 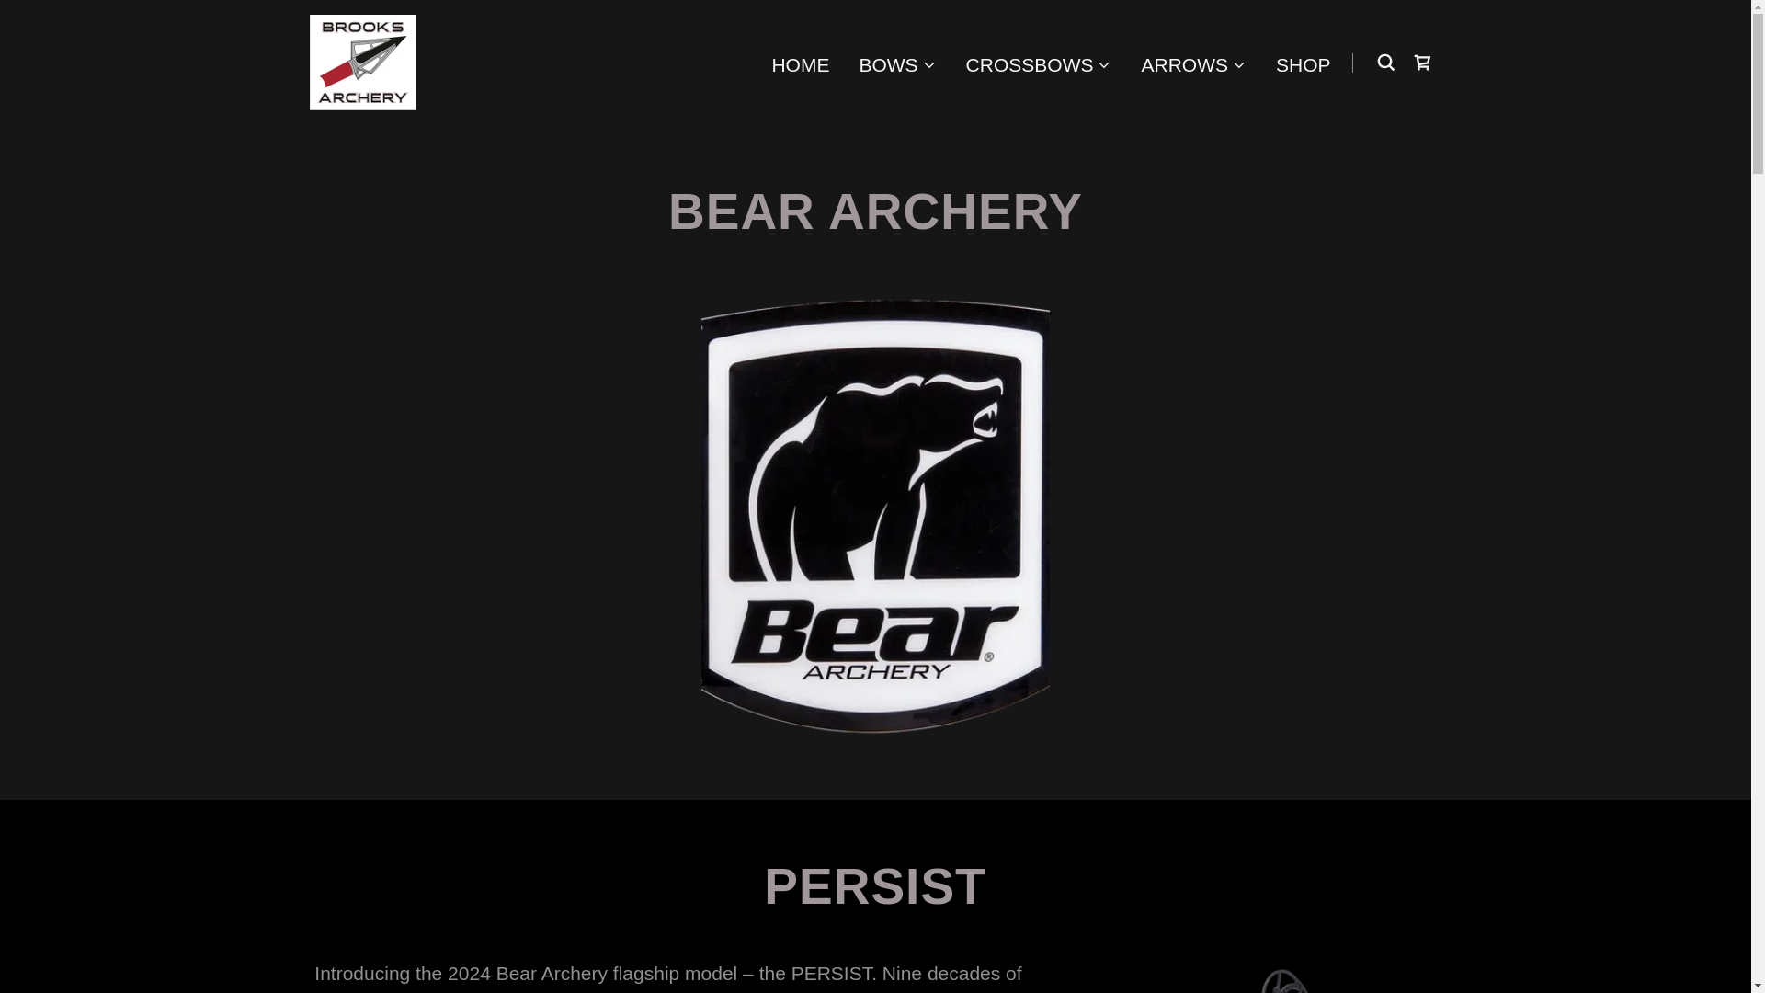 I want to click on HOME, so click(x=800, y=63).